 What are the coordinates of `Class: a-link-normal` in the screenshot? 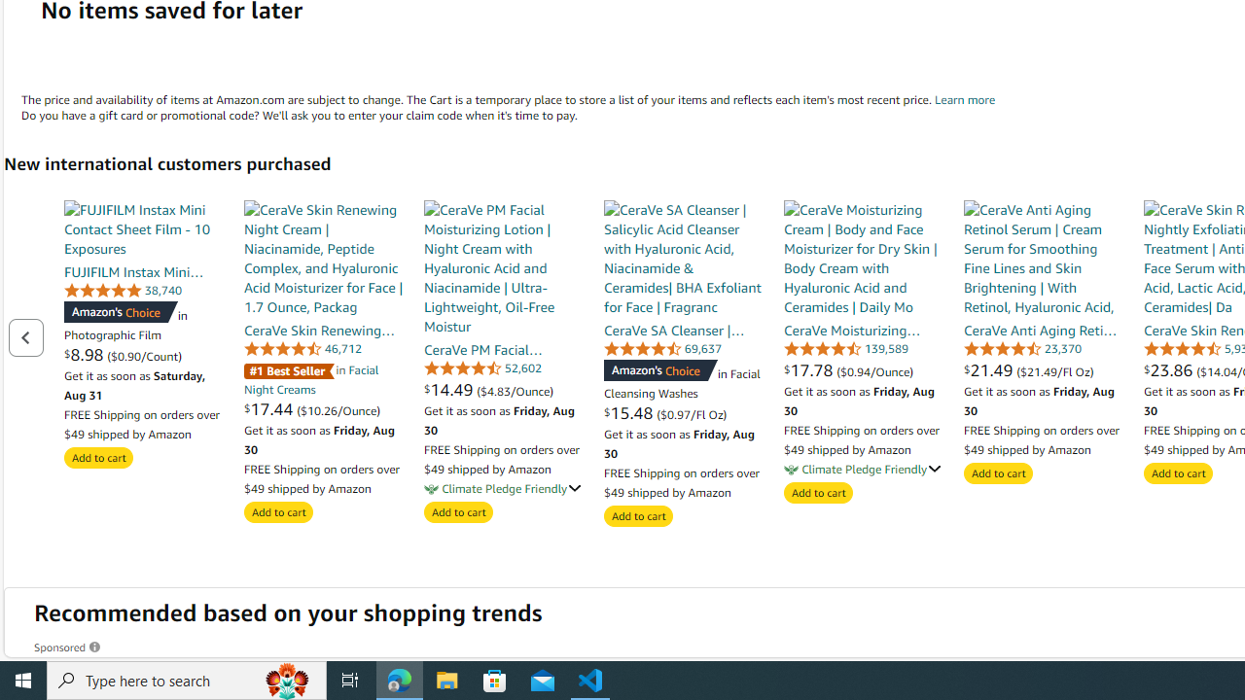 It's located at (1043, 330).